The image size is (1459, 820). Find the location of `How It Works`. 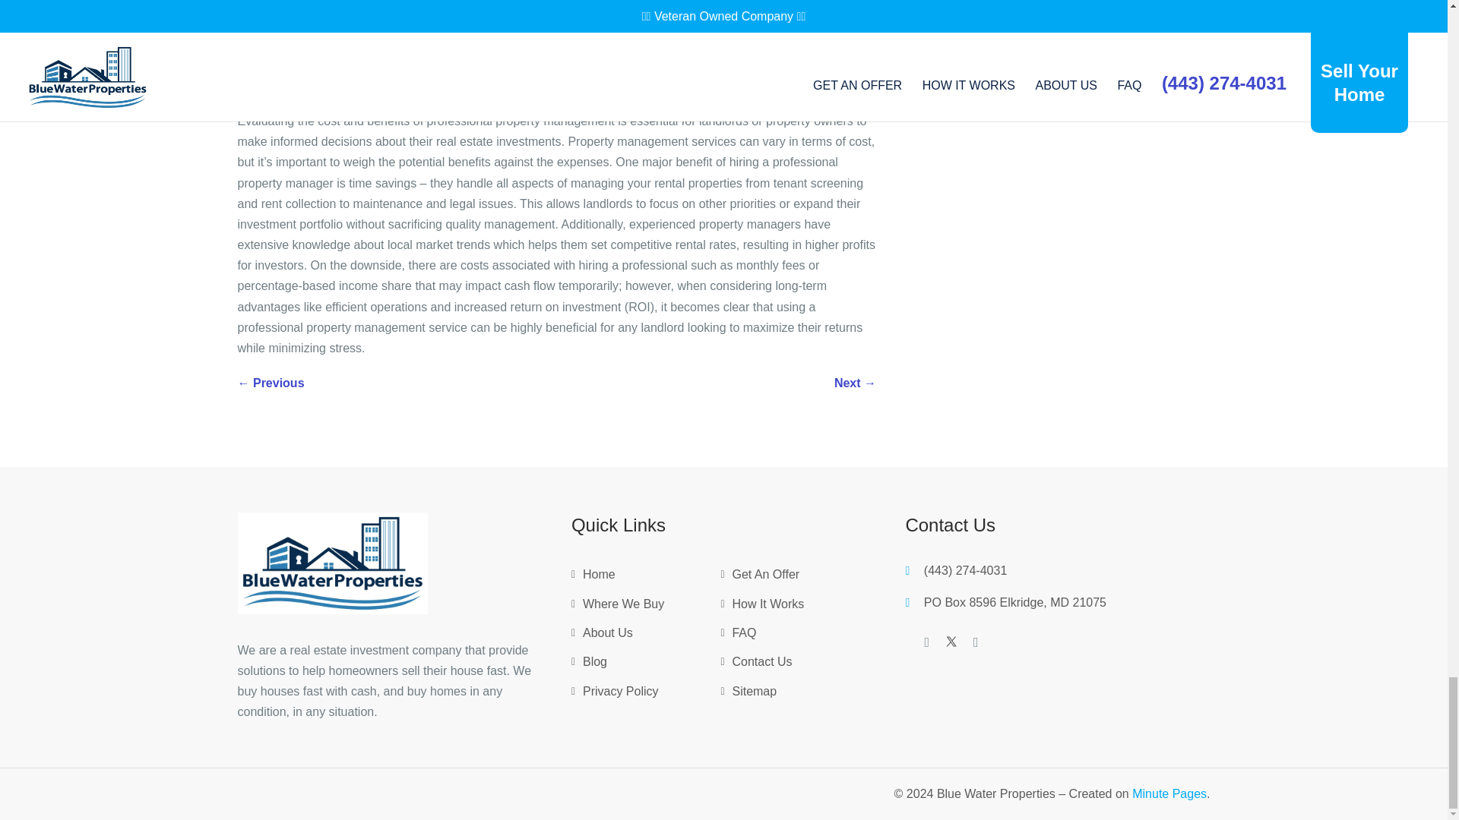

How It Works is located at coordinates (767, 607).